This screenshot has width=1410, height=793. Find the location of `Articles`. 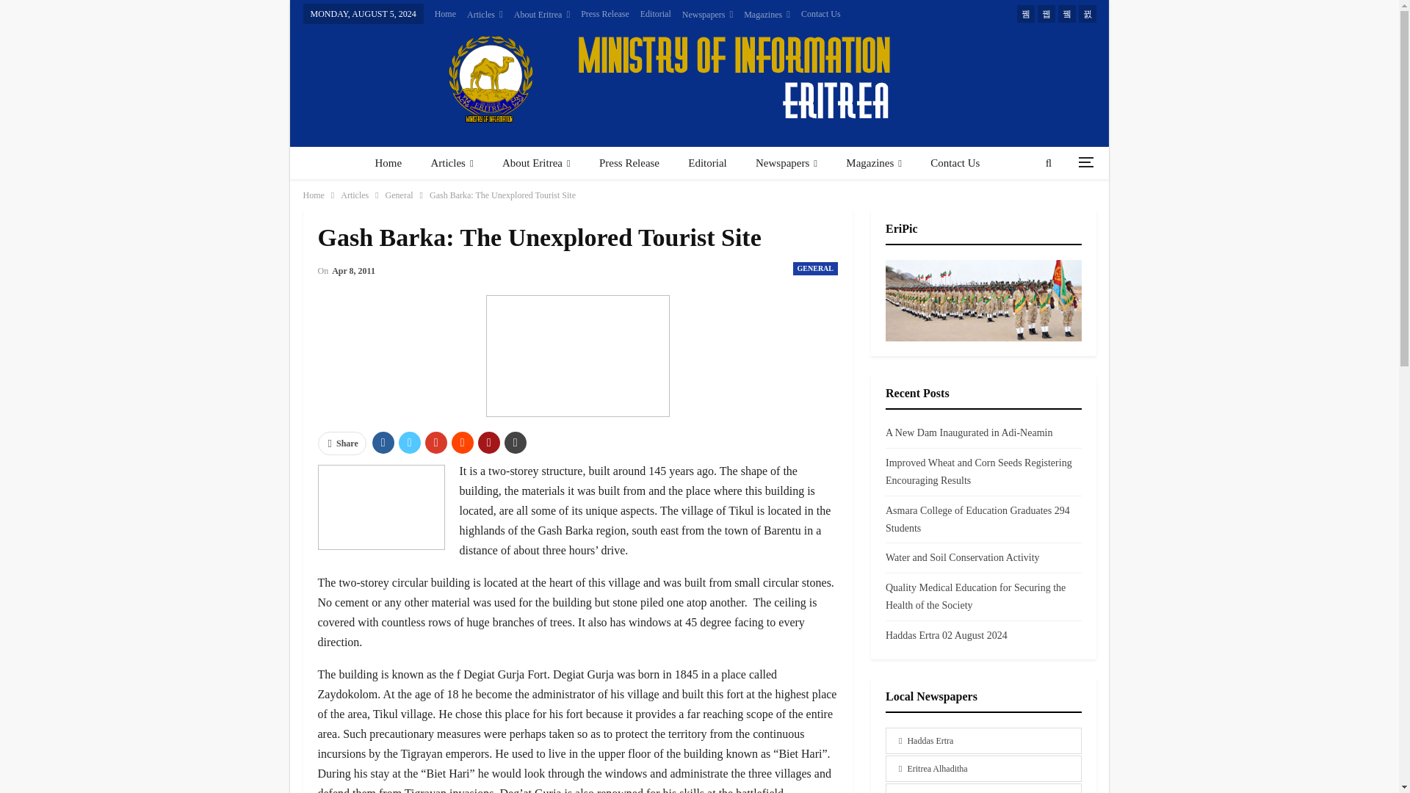

Articles is located at coordinates (452, 163).